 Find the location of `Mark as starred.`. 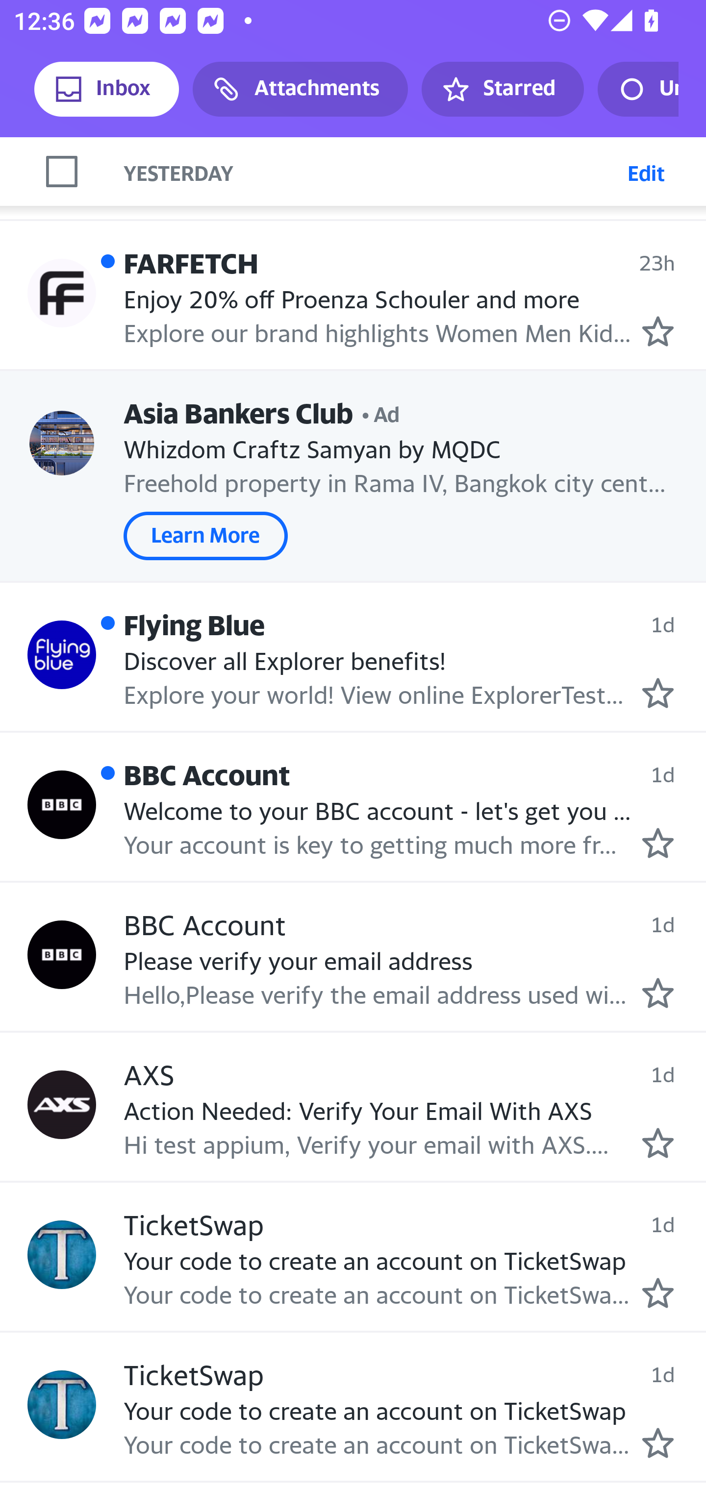

Mark as starred. is located at coordinates (658, 993).